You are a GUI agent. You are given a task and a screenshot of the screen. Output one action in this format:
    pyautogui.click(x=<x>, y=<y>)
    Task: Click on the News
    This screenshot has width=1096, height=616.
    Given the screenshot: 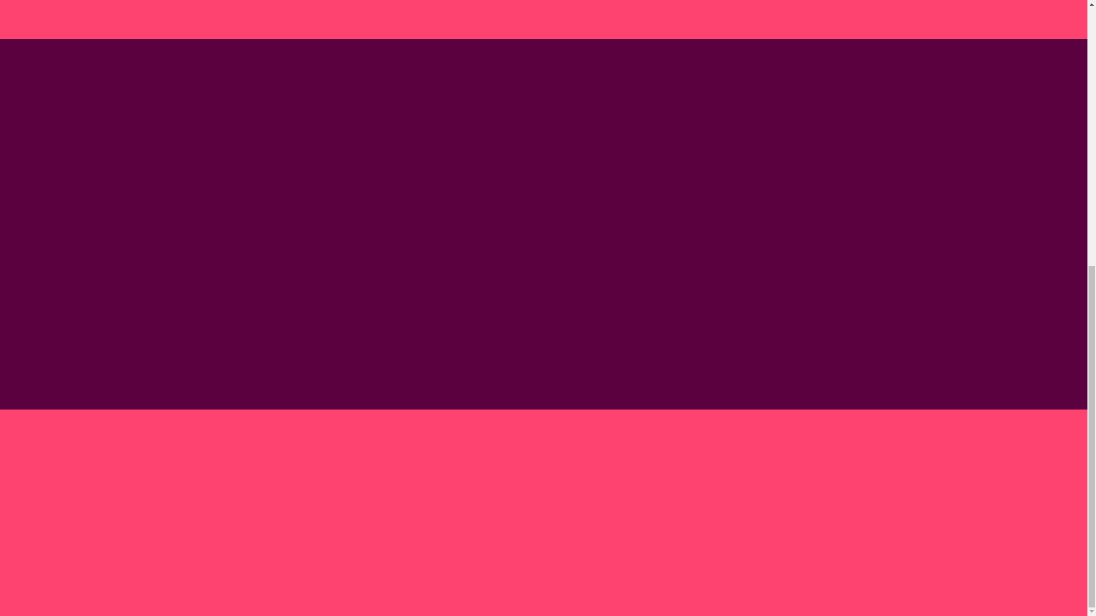 What is the action you would take?
    pyautogui.click(x=422, y=426)
    